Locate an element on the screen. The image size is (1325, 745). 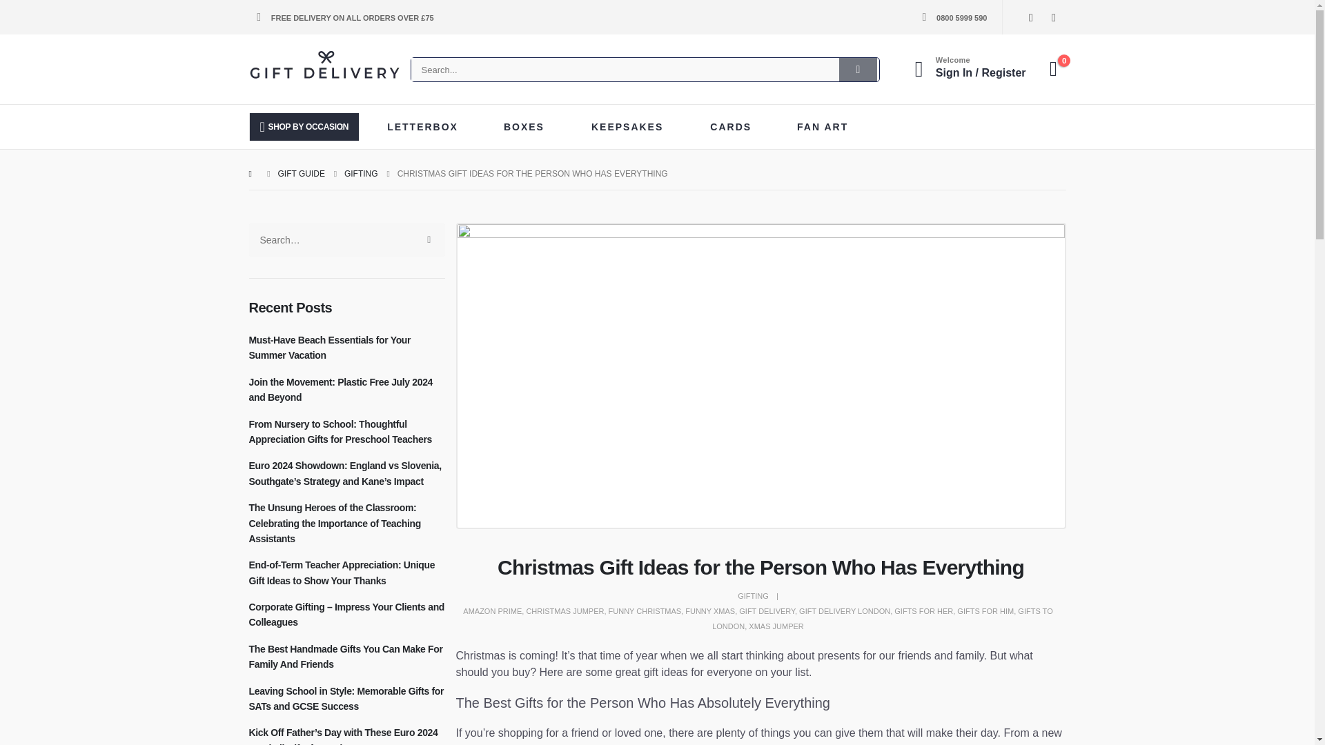
Gift Delivery UK - Send the perfect gift online today is located at coordinates (324, 66).